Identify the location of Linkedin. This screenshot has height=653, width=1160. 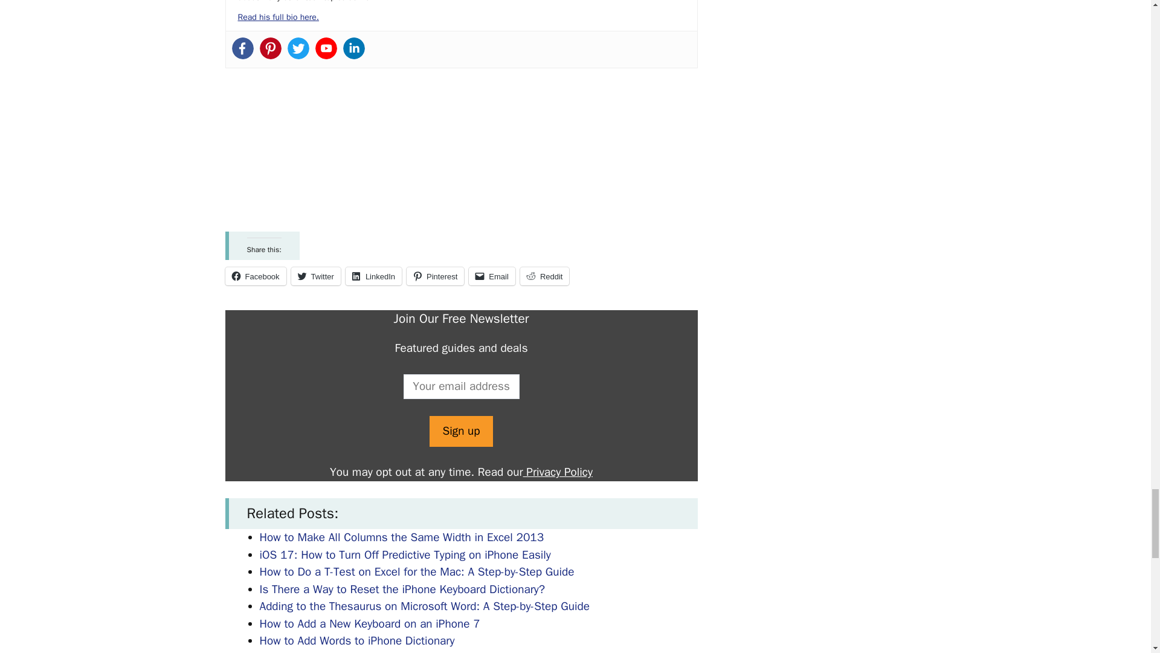
(354, 48).